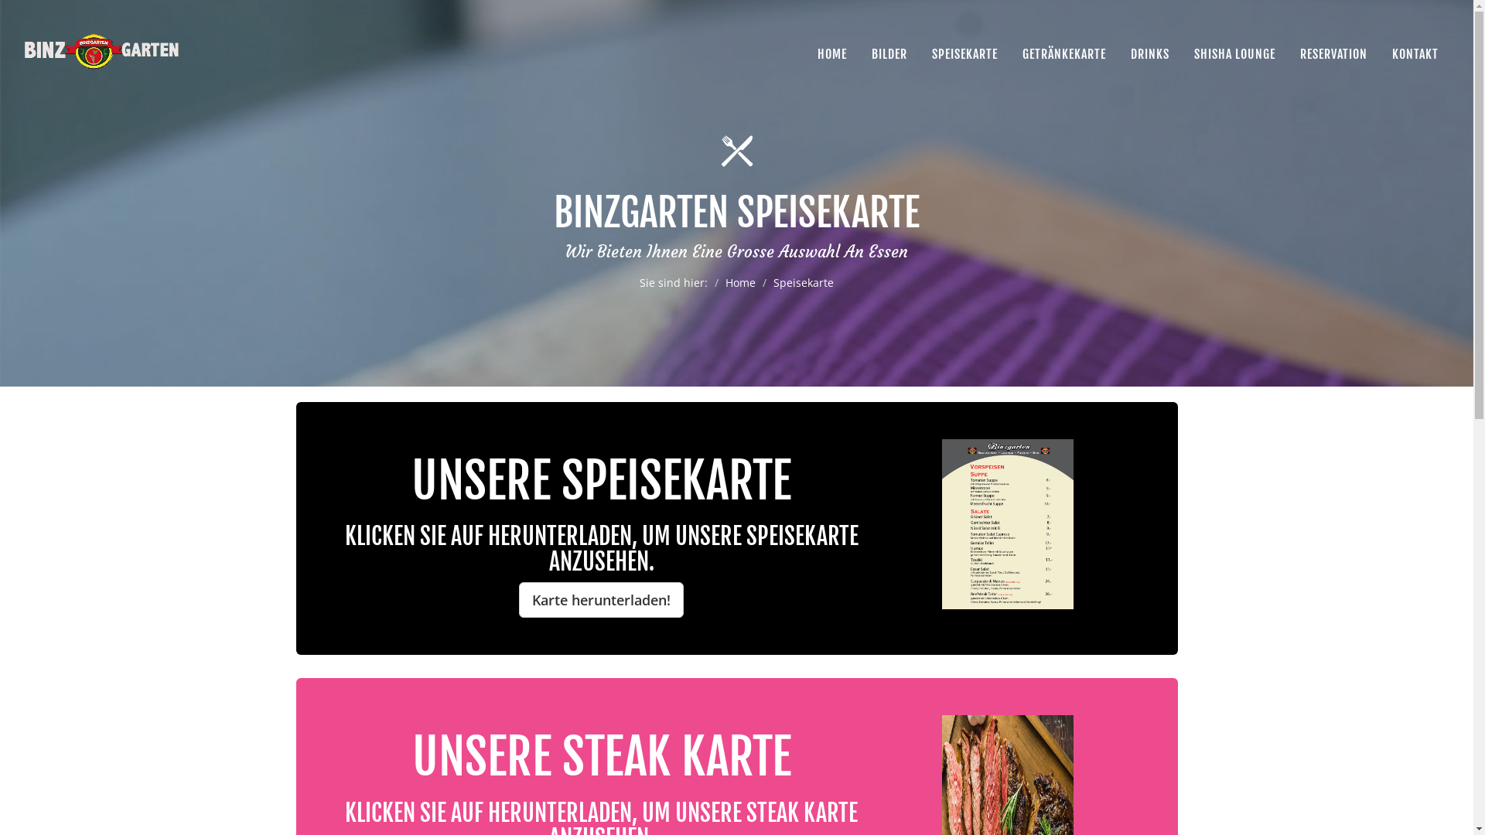 This screenshot has height=835, width=1485. Describe the element at coordinates (1234, 54) in the screenshot. I see `SHISHA LOUNGE` at that location.